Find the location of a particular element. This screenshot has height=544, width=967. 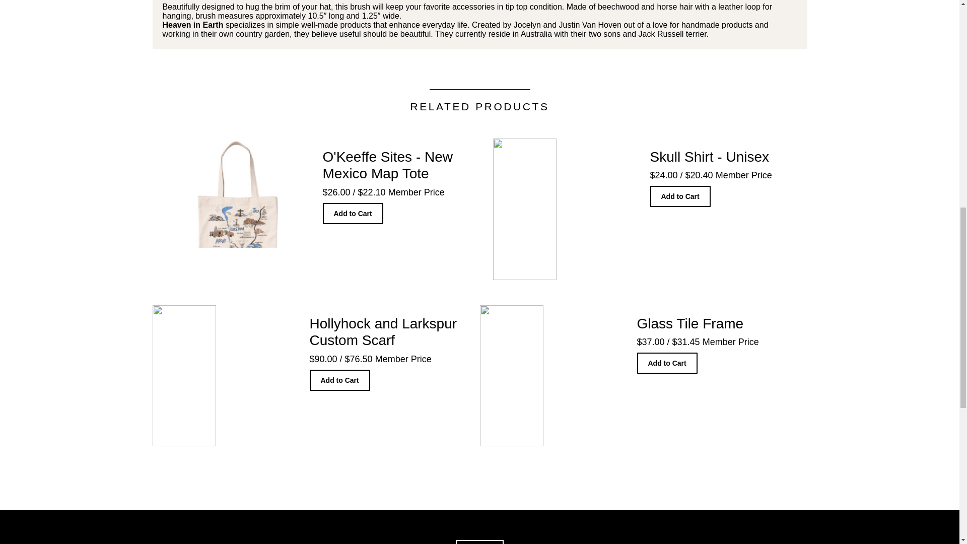

O'Keeffe Sites - New Mexico Map Tote product detail page is located at coordinates (322, 210).